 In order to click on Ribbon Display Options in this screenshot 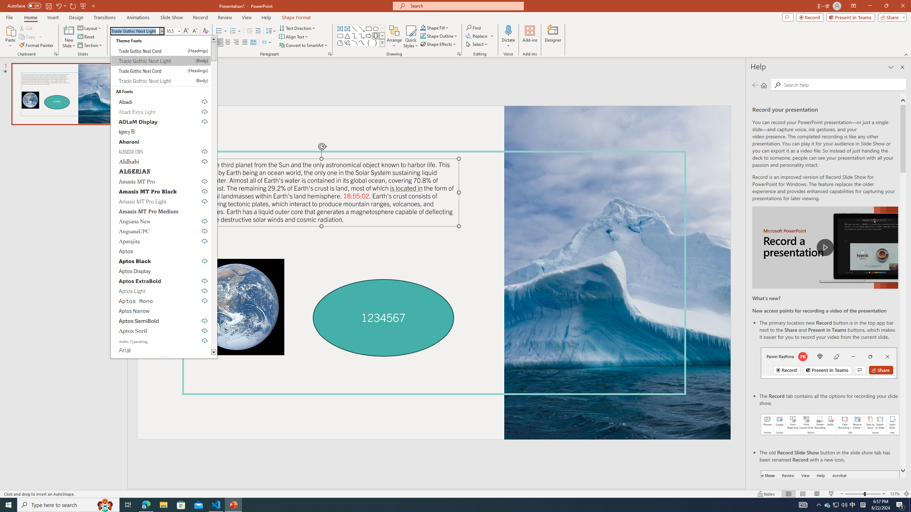, I will do `click(853, 6)`.